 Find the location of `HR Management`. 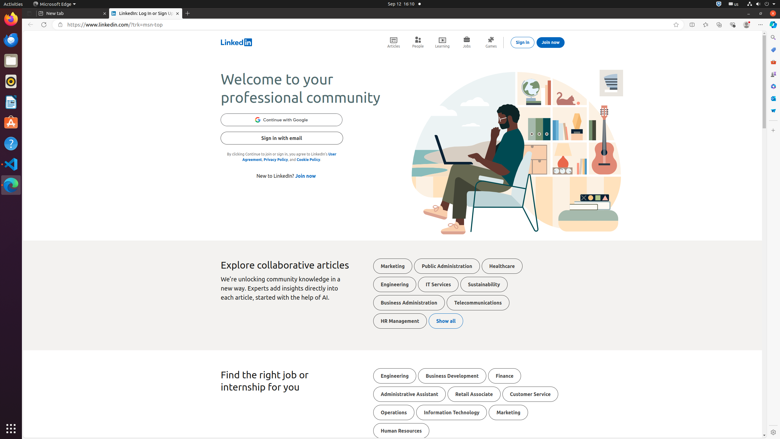

HR Management is located at coordinates (400, 321).